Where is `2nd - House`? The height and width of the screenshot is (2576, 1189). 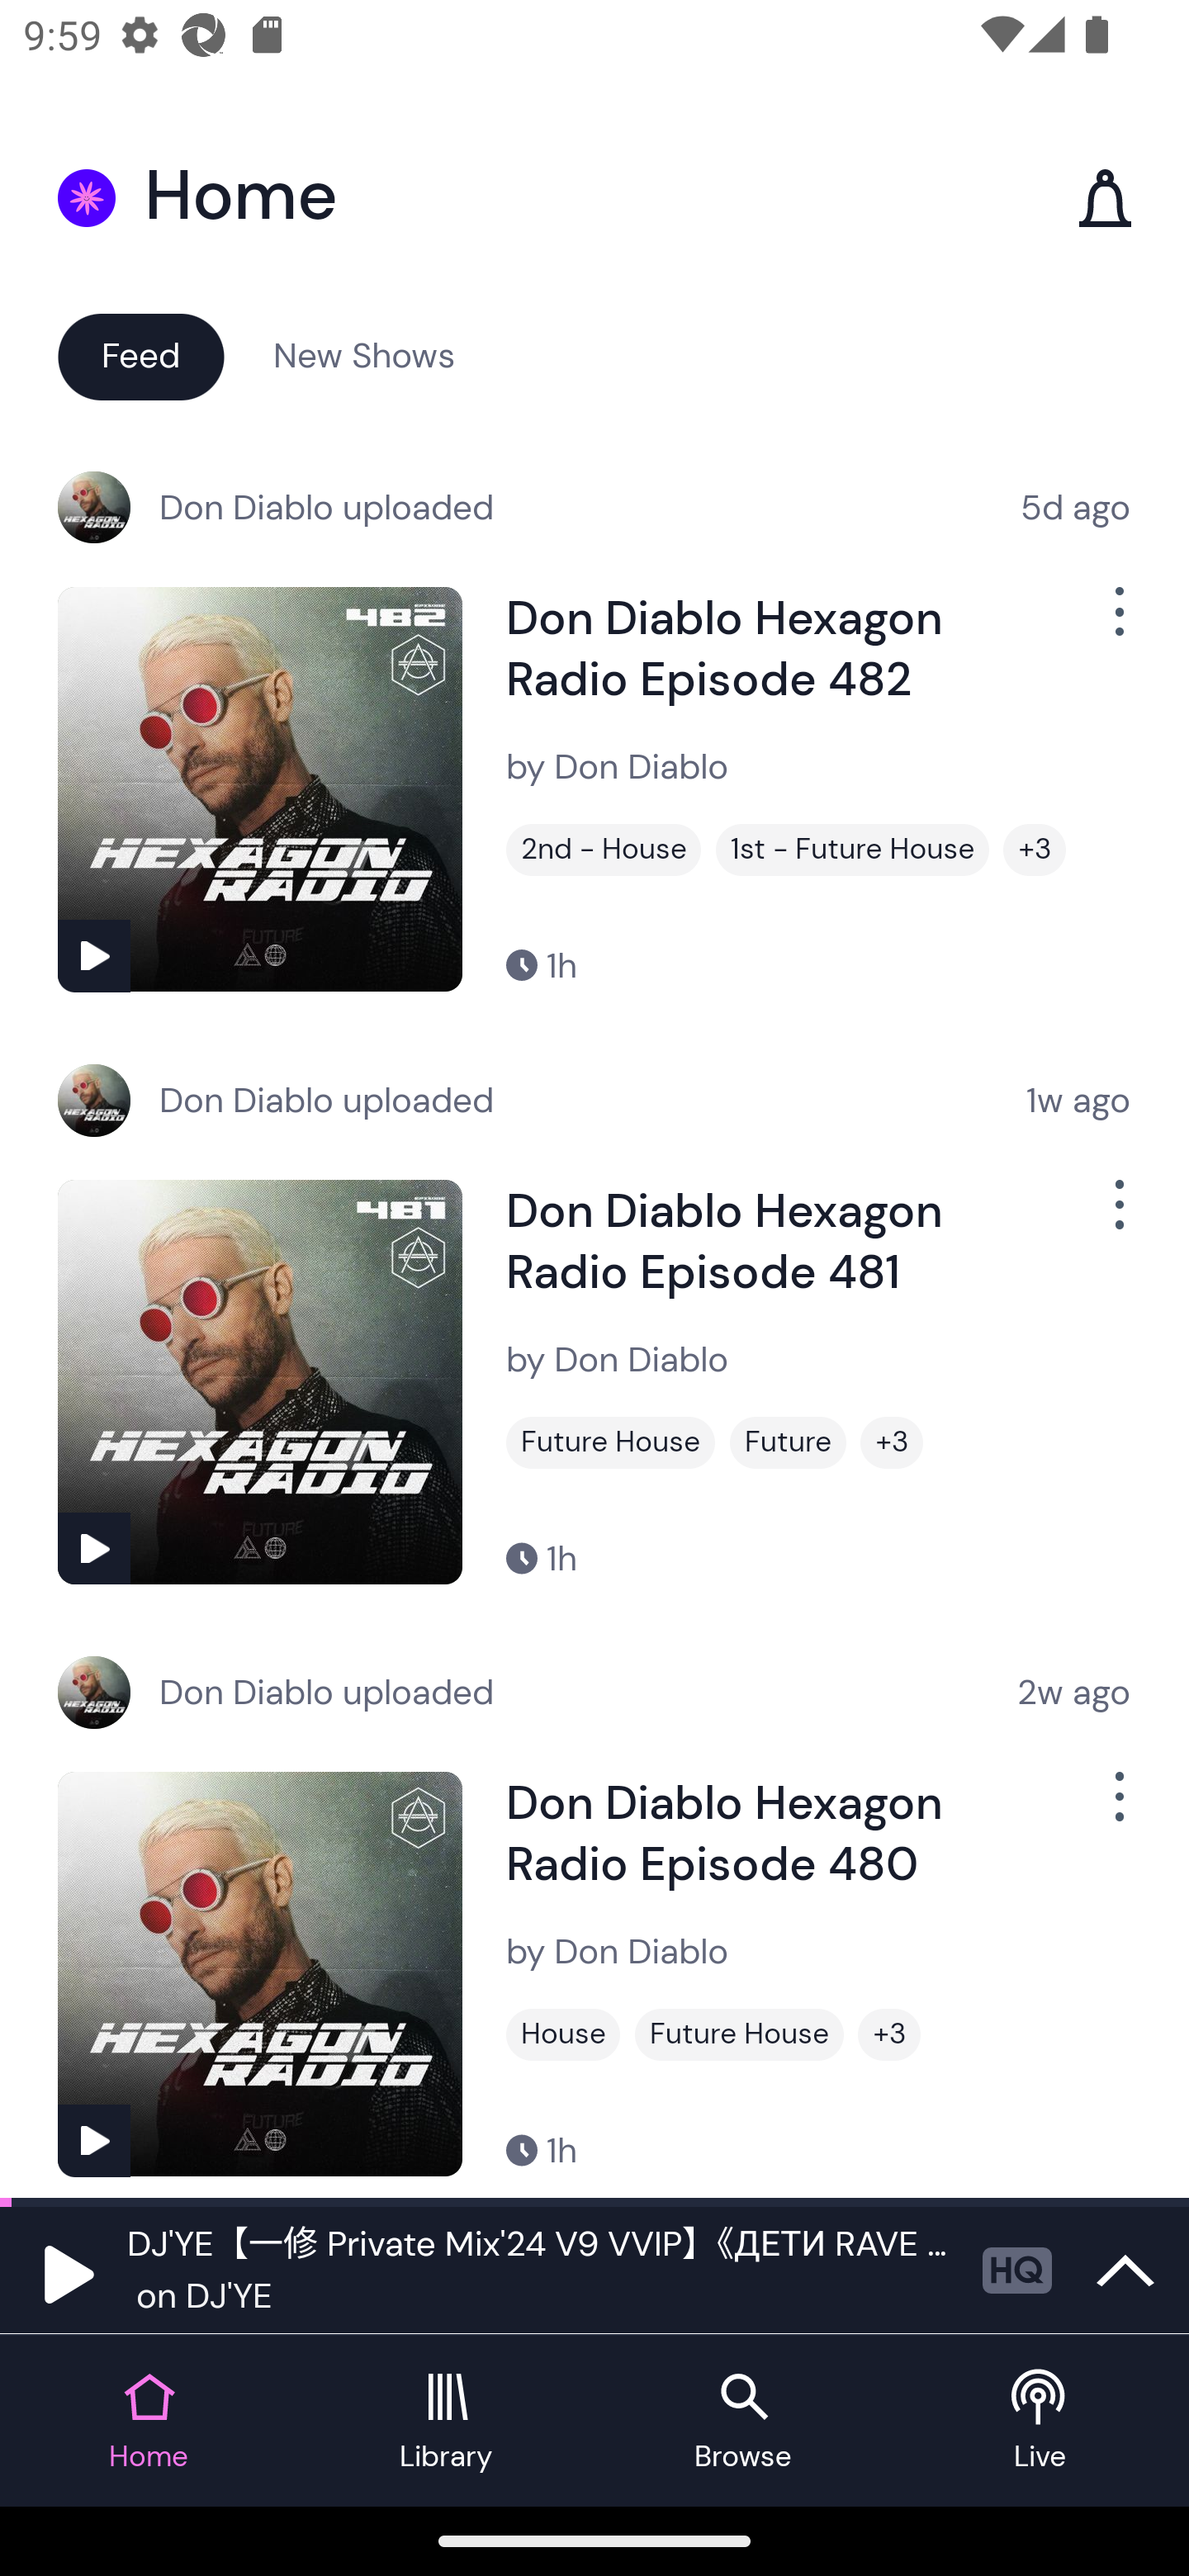 2nd - House is located at coordinates (604, 850).